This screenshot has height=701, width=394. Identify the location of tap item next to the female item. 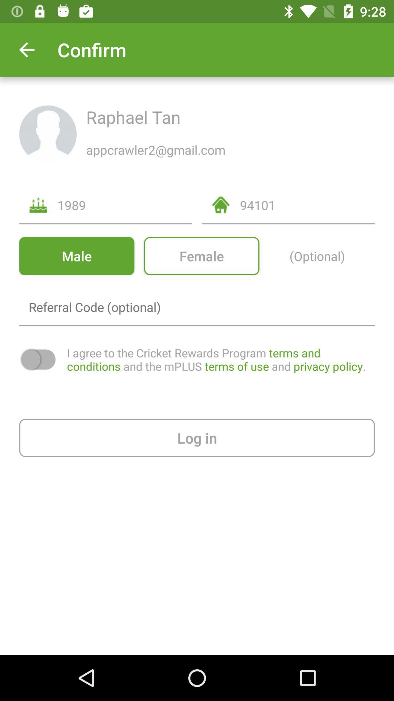
(77, 256).